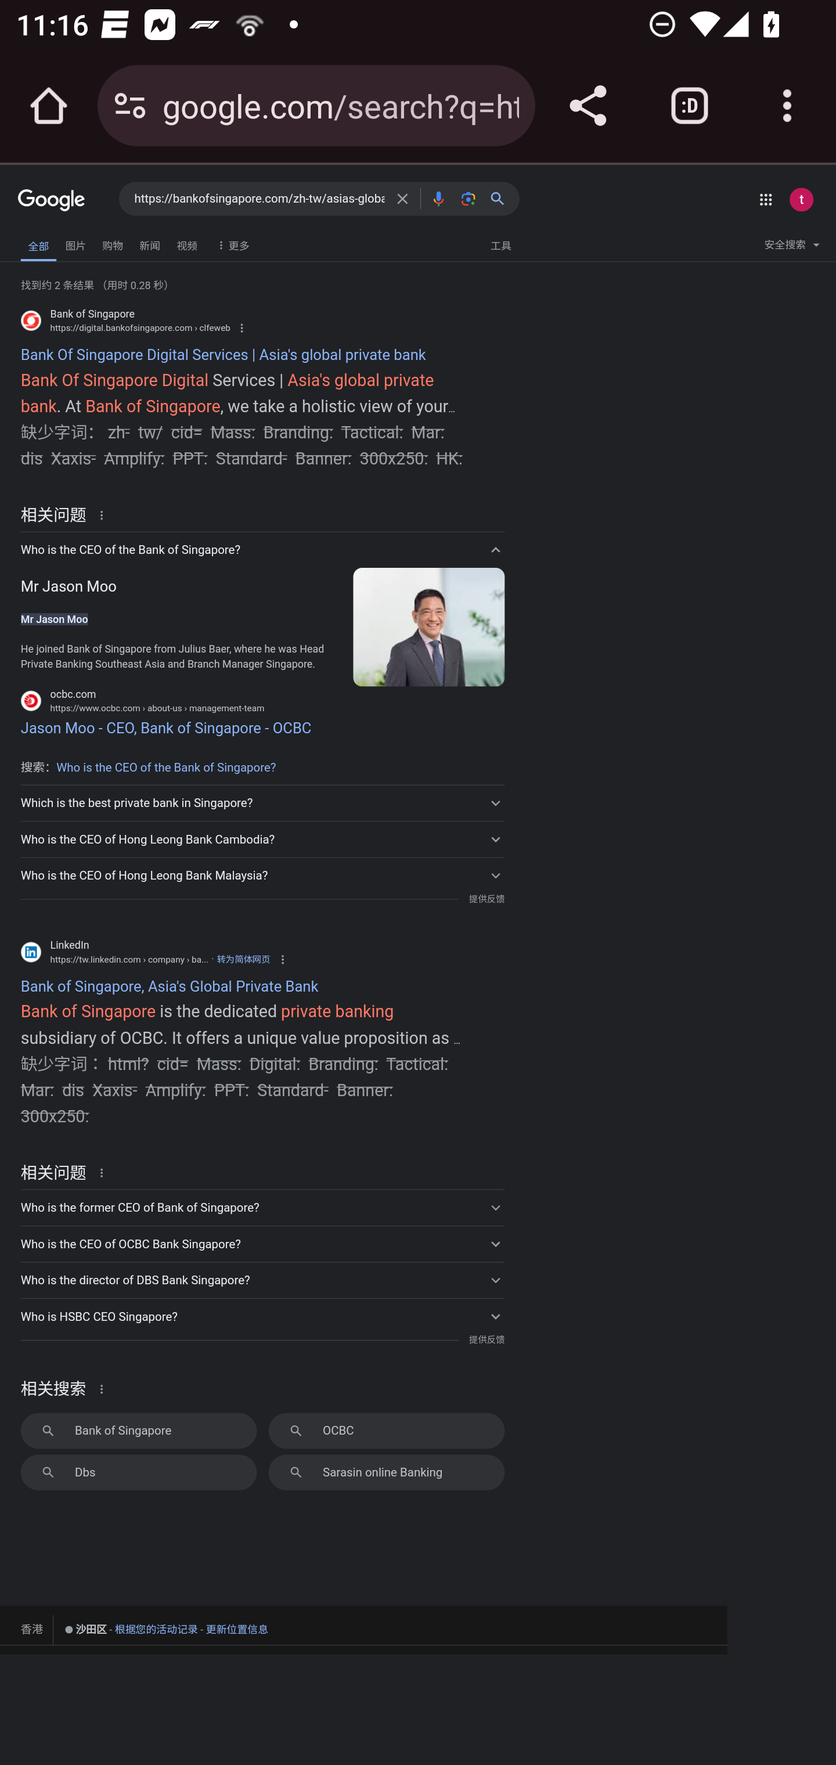  Describe the element at coordinates (787, 106) in the screenshot. I see `Customize and control Google Chrome` at that location.